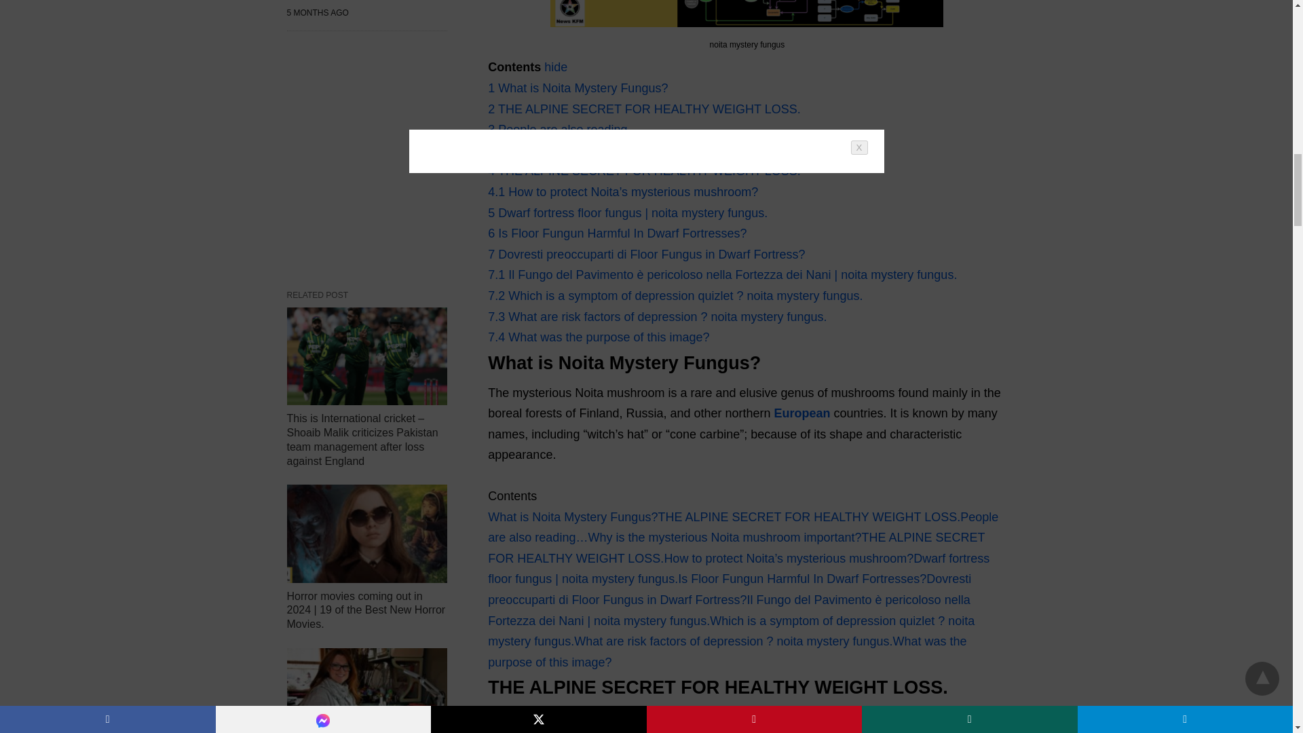 The image size is (1303, 733). What do you see at coordinates (724, 538) in the screenshot?
I see `Why is the mysterious Noita mushroom important?` at bounding box center [724, 538].